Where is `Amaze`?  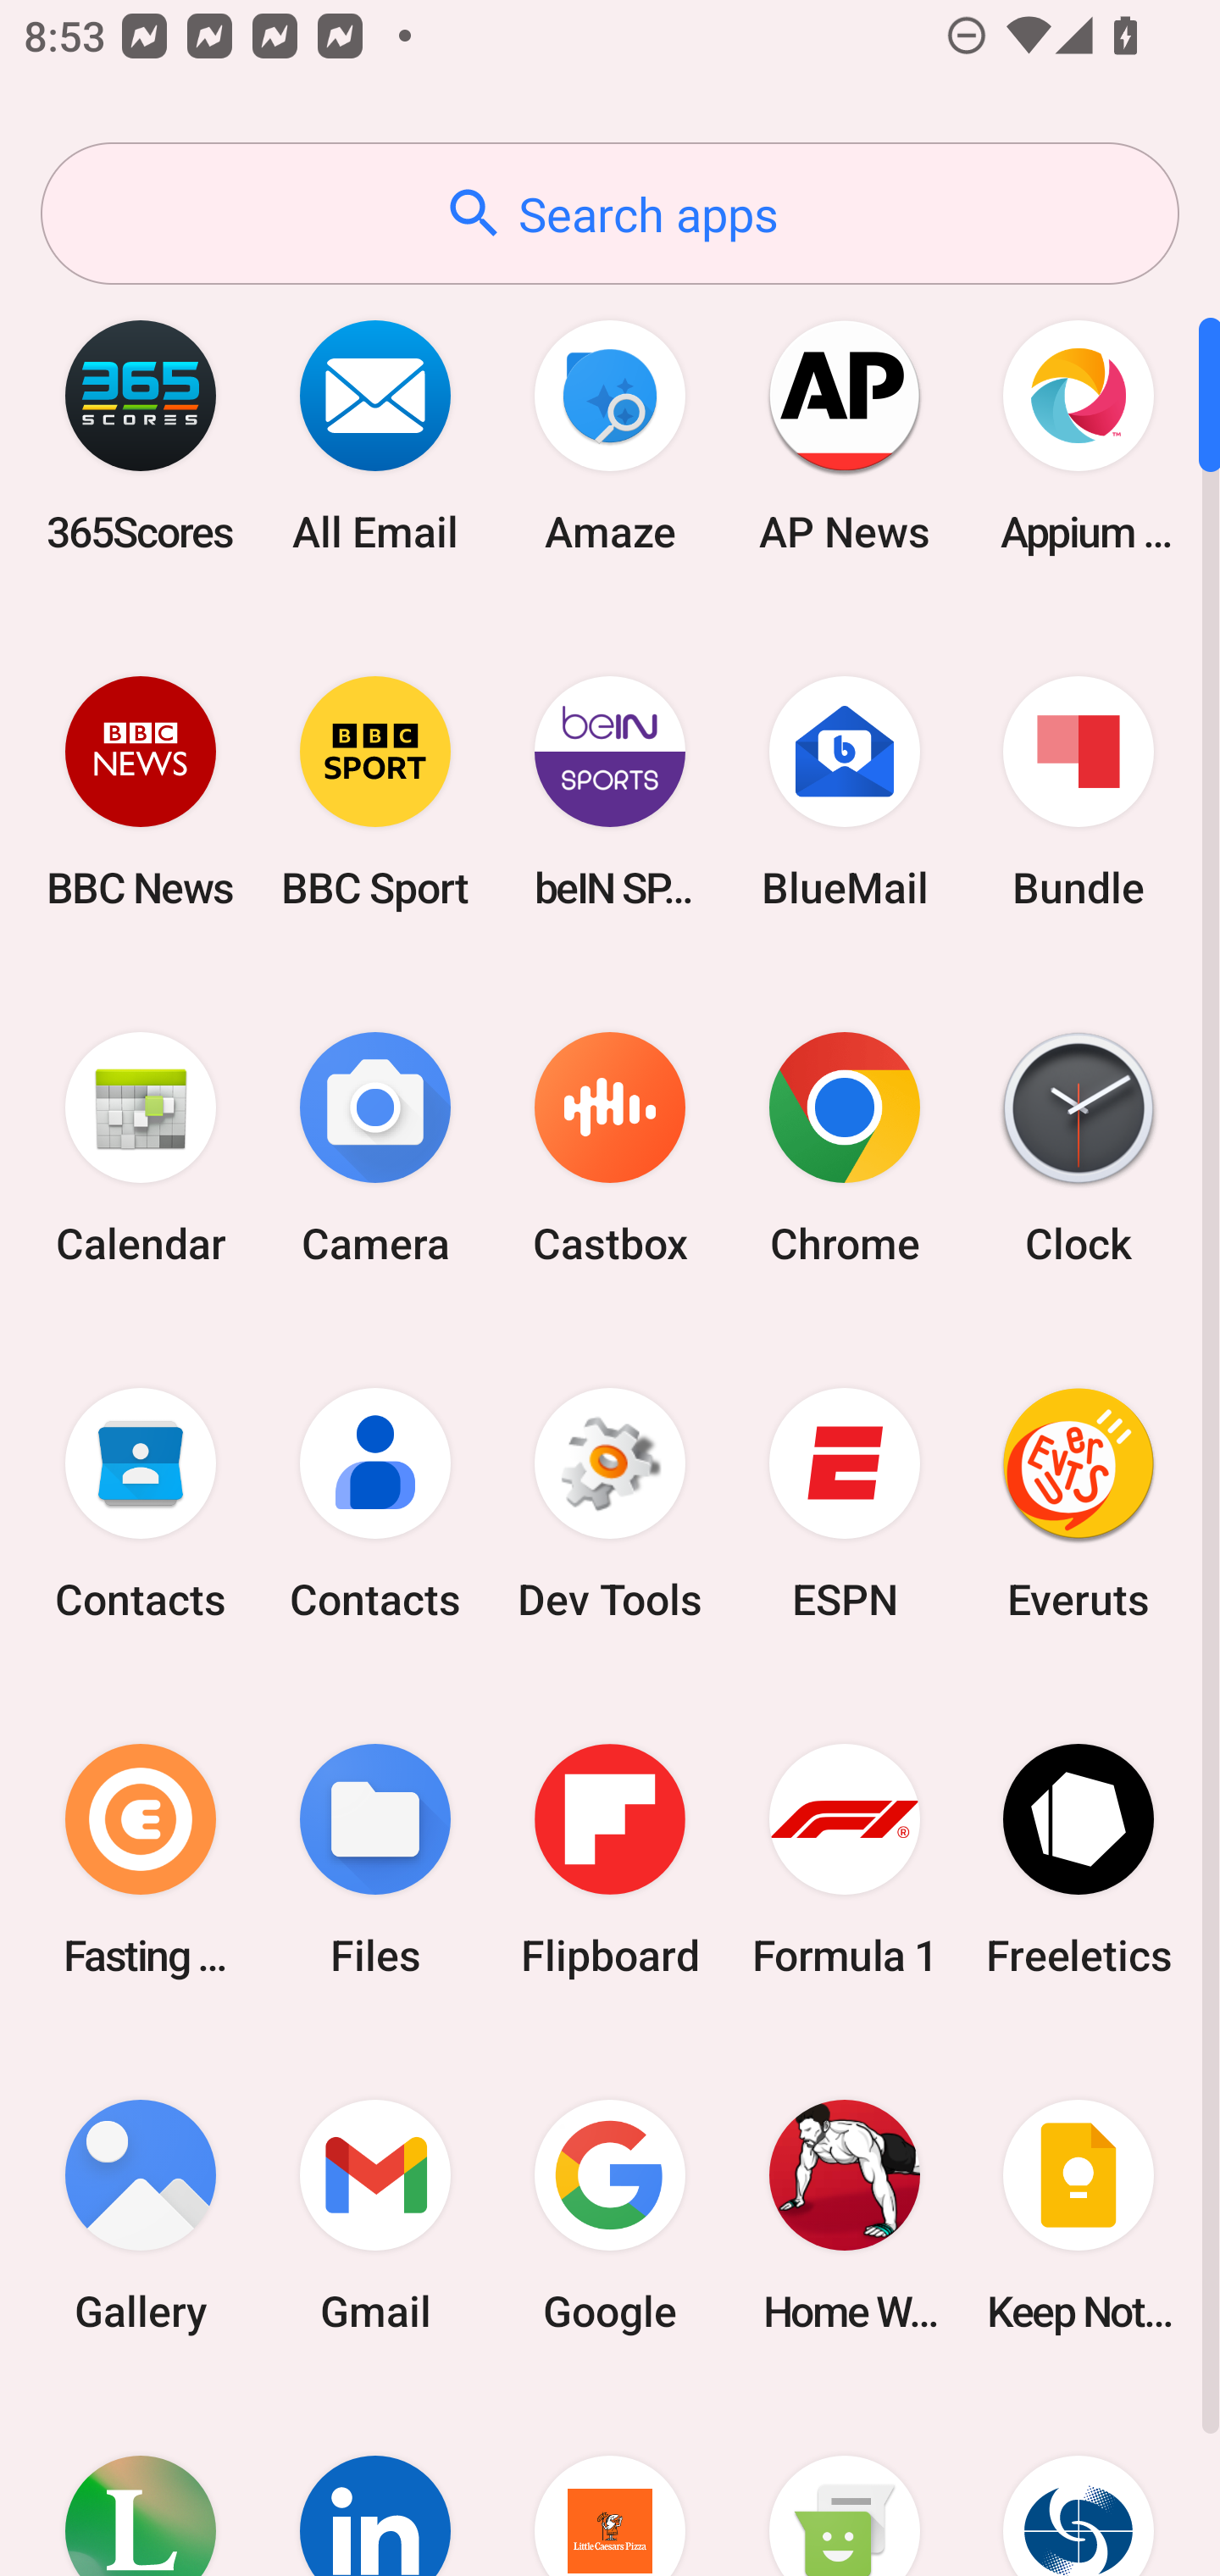
Amaze is located at coordinates (610, 436).